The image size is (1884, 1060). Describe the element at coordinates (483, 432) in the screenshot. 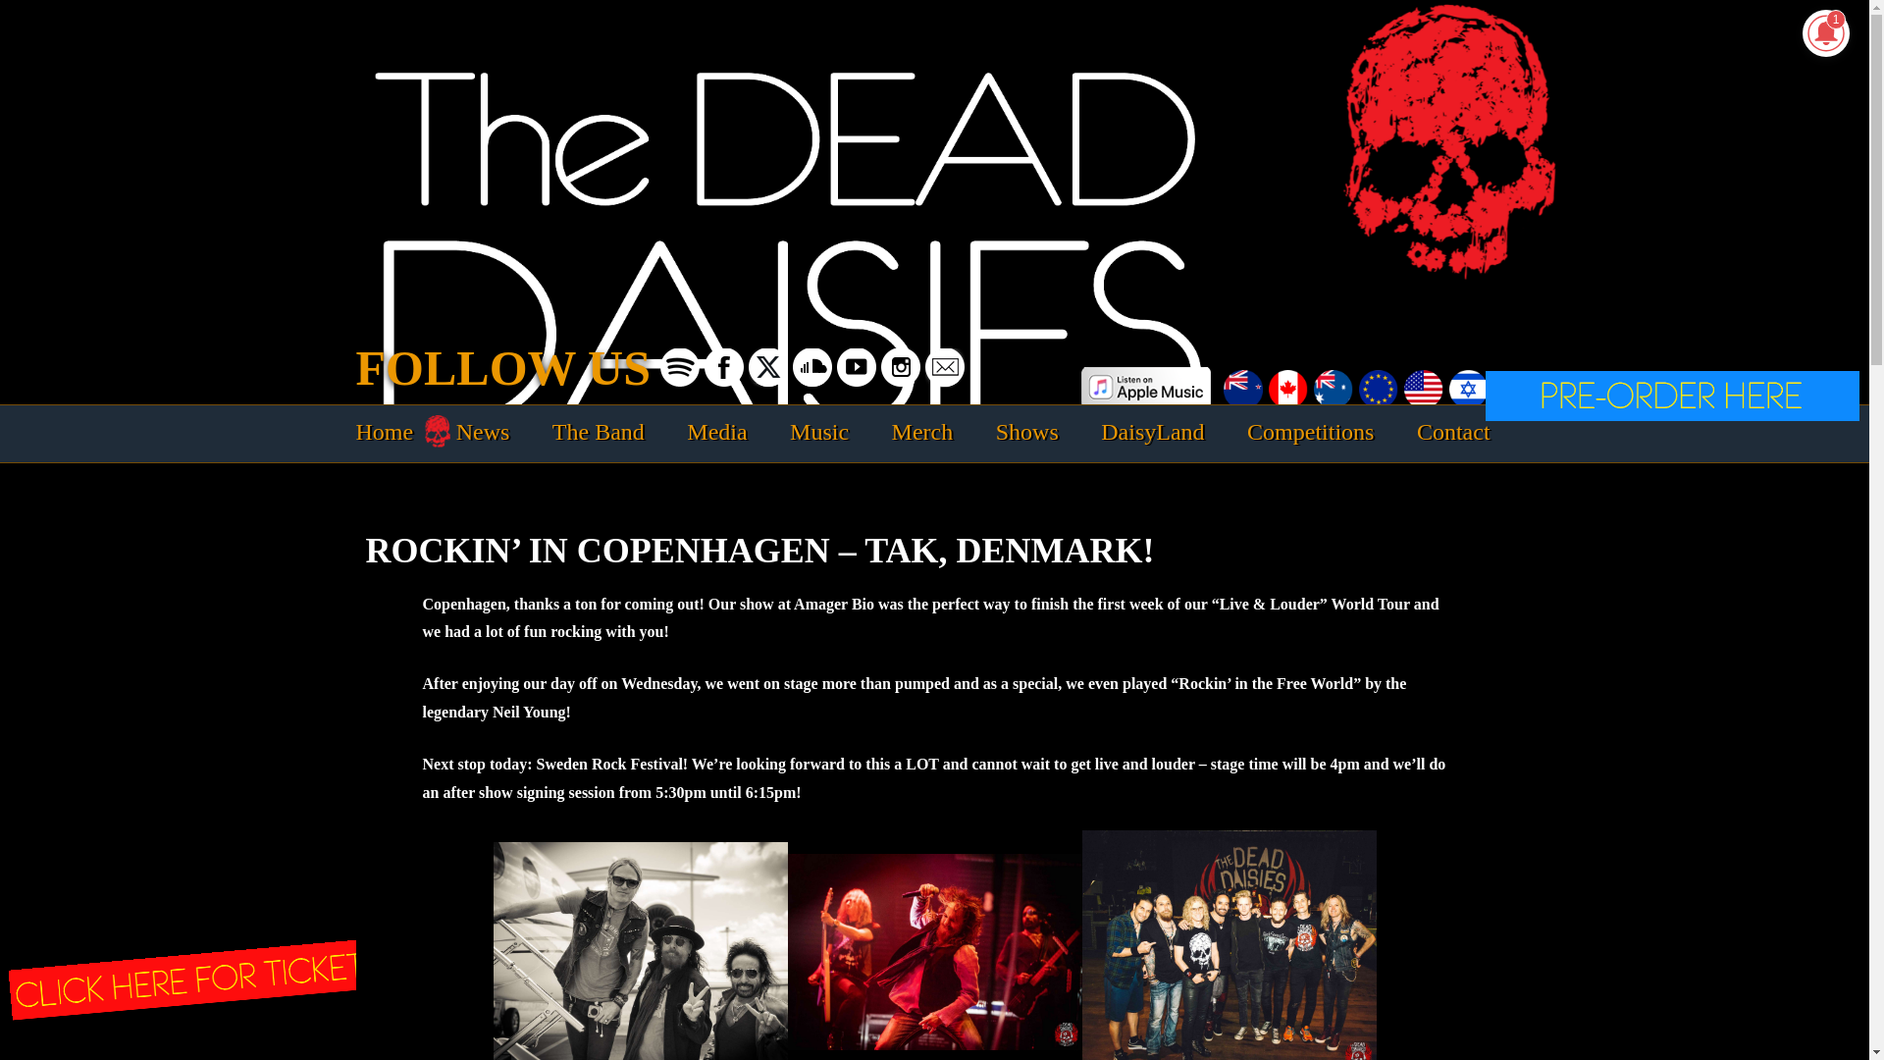

I see `News` at that location.